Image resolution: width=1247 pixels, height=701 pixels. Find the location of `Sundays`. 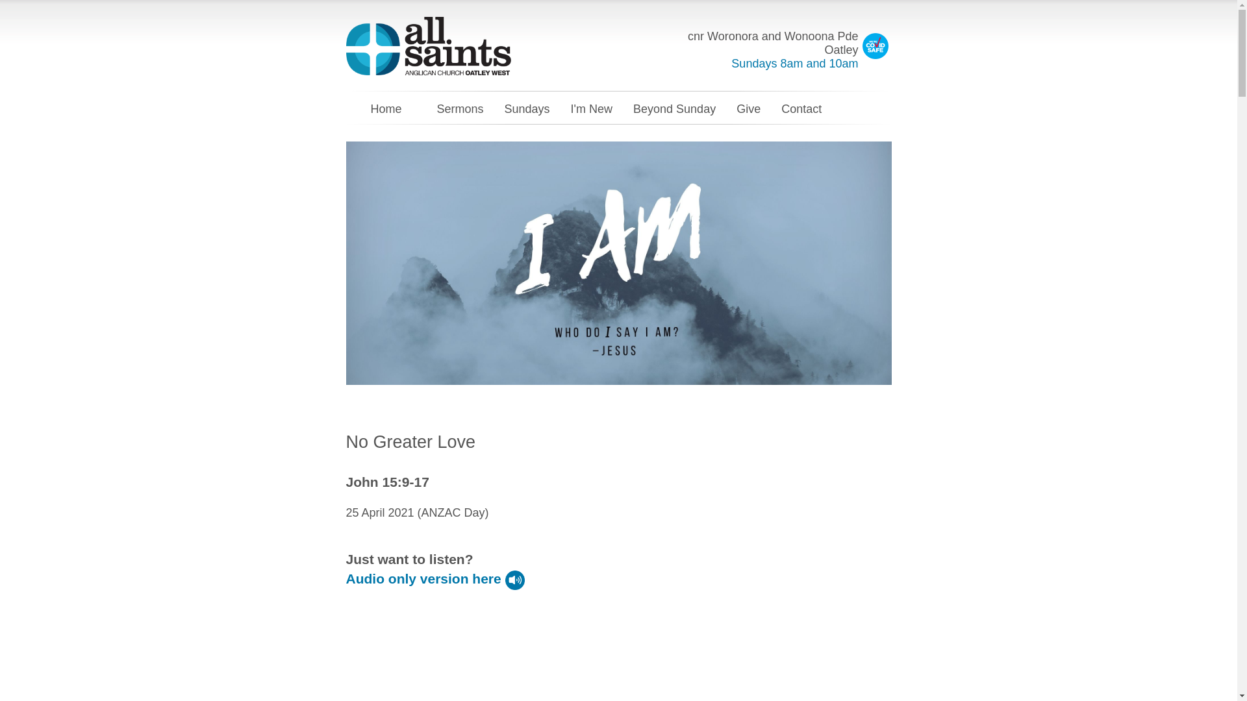

Sundays is located at coordinates (527, 109).